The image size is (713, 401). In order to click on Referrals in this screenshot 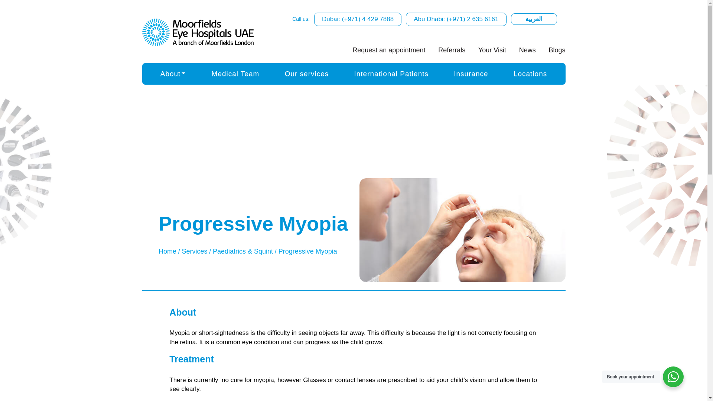, I will do `click(452, 50)`.